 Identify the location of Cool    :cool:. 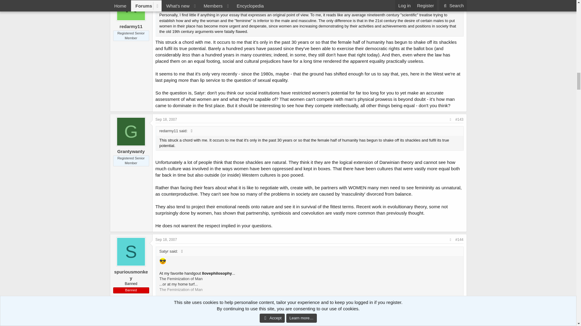
(162, 261).